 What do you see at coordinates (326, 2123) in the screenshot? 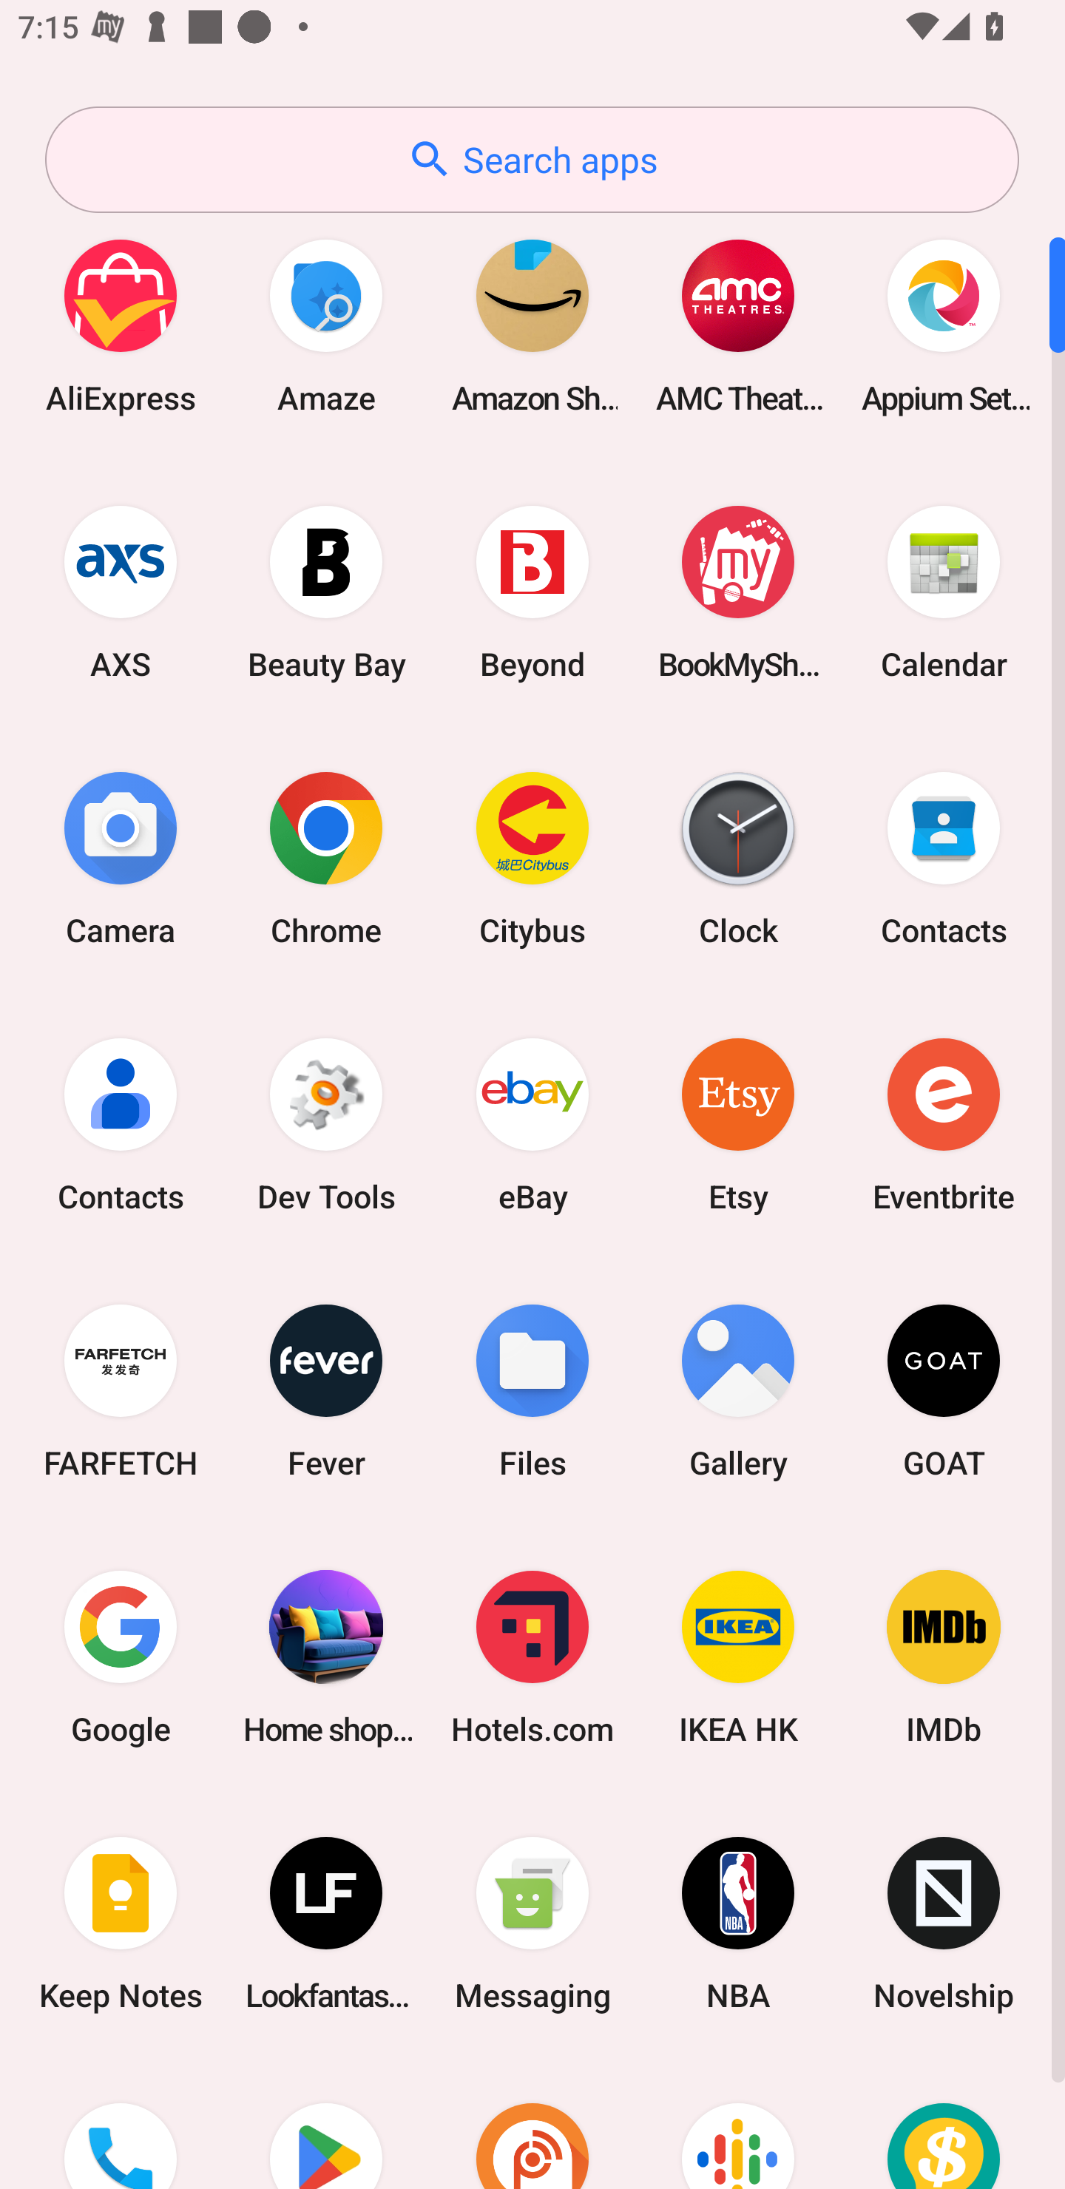
I see `Play Store` at bounding box center [326, 2123].